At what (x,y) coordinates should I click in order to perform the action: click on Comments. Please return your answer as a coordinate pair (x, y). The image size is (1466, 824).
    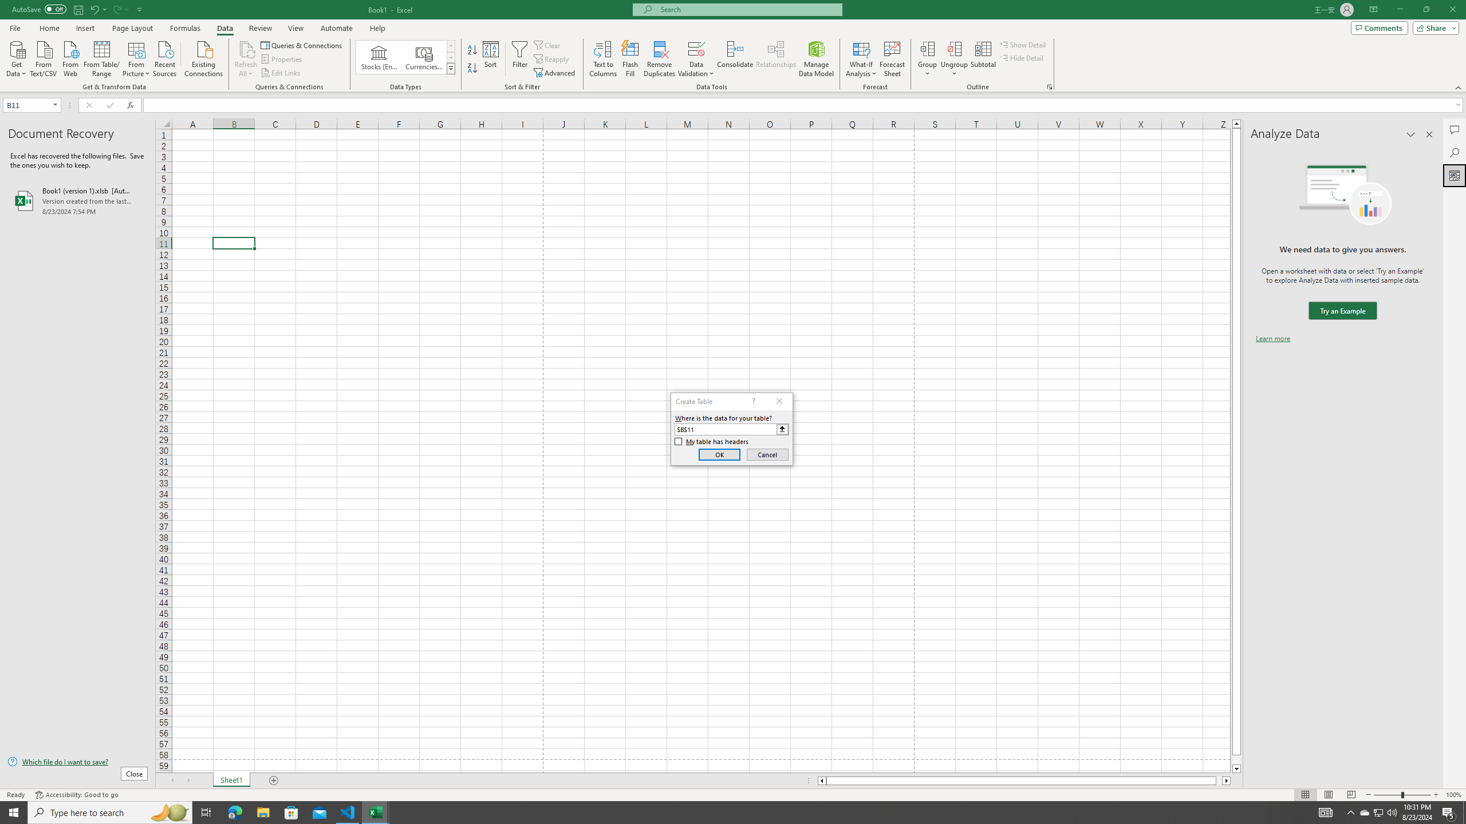
    Looking at the image, I should click on (1455, 130).